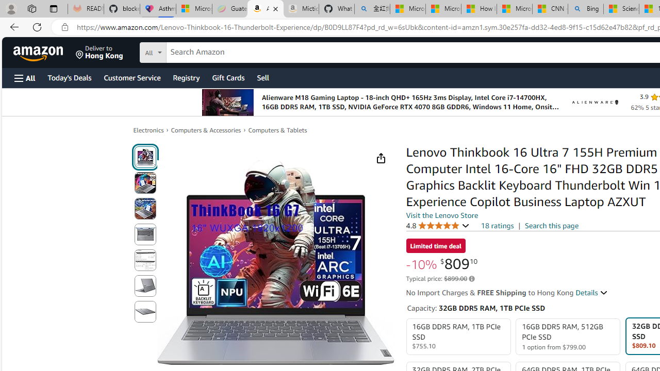 This screenshot has width=660, height=371. Describe the element at coordinates (552, 225) in the screenshot. I see `Search this page` at that location.